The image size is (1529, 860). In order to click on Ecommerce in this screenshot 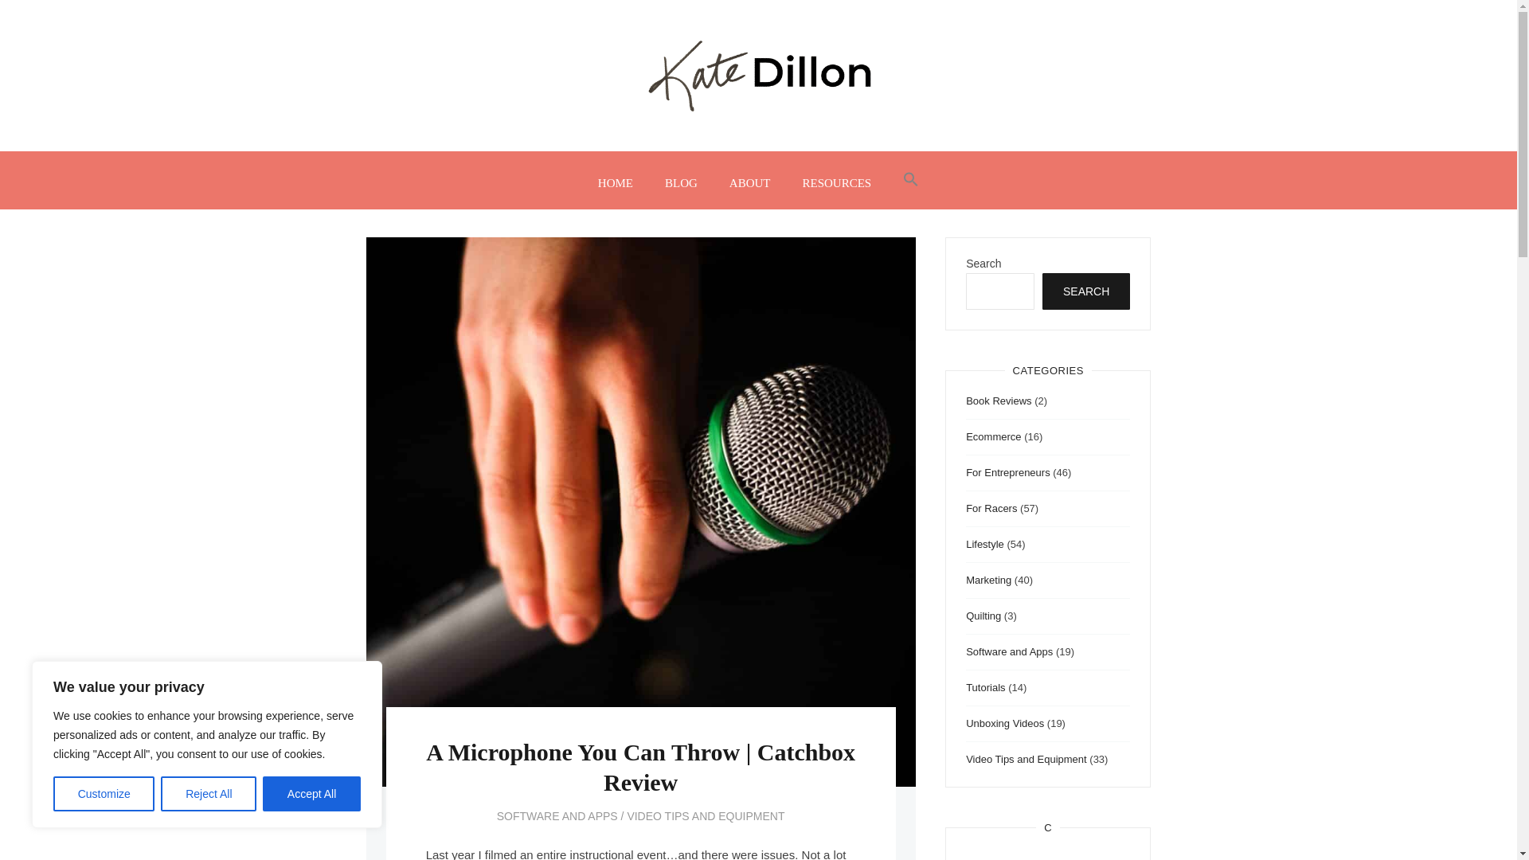, I will do `click(994, 436)`.